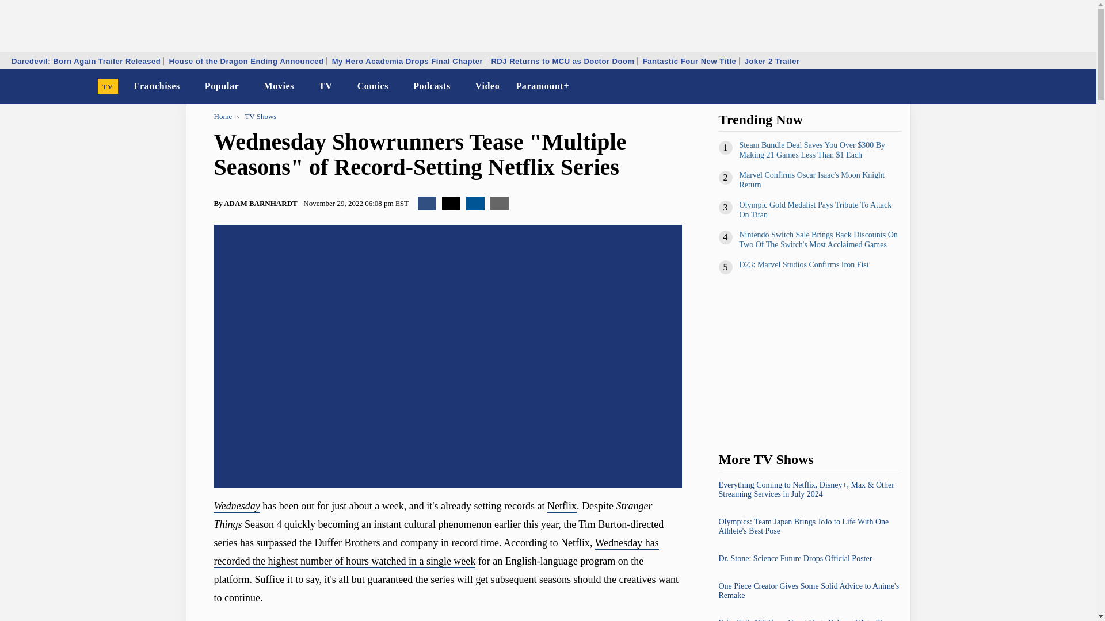  Describe the element at coordinates (407, 61) in the screenshot. I see `My Hero Academia Drops Final Chapter` at that location.